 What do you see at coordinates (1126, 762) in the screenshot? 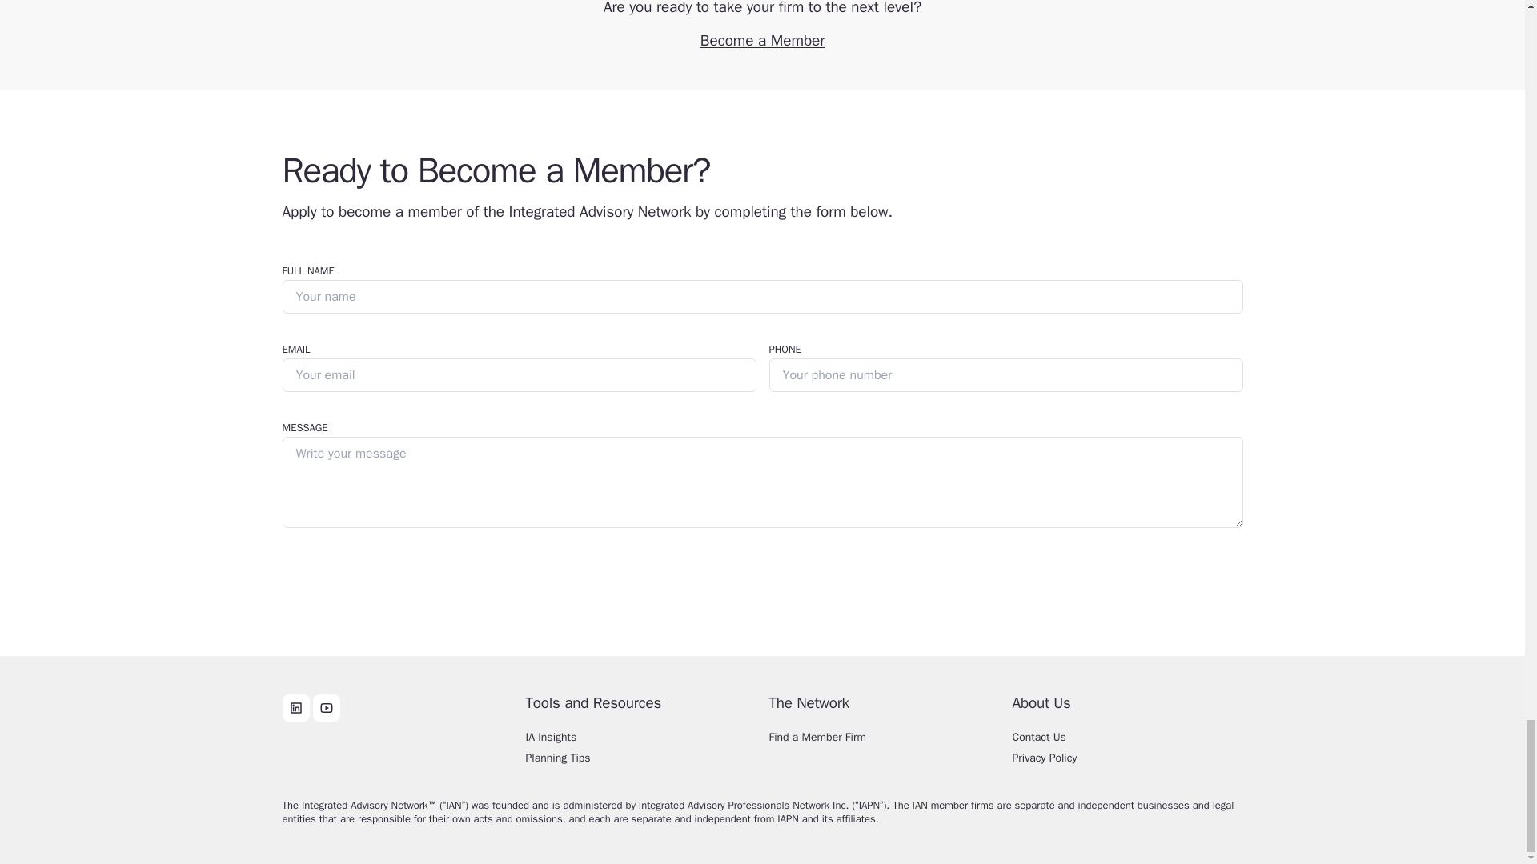
I see `Privacy Policy` at bounding box center [1126, 762].